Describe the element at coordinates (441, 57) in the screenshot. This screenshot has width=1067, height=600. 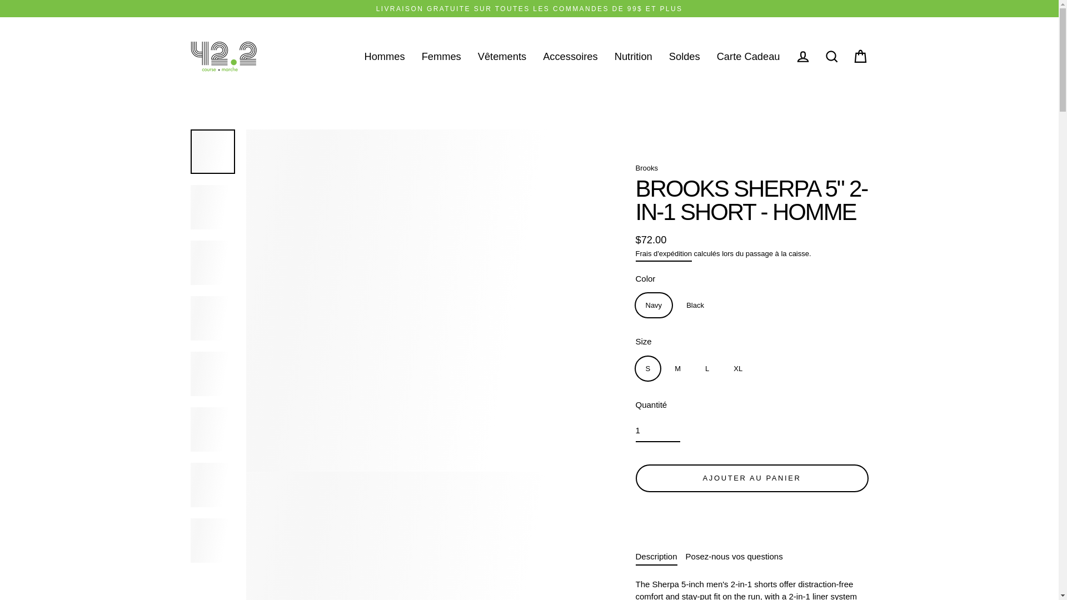
I see `Femmes` at that location.